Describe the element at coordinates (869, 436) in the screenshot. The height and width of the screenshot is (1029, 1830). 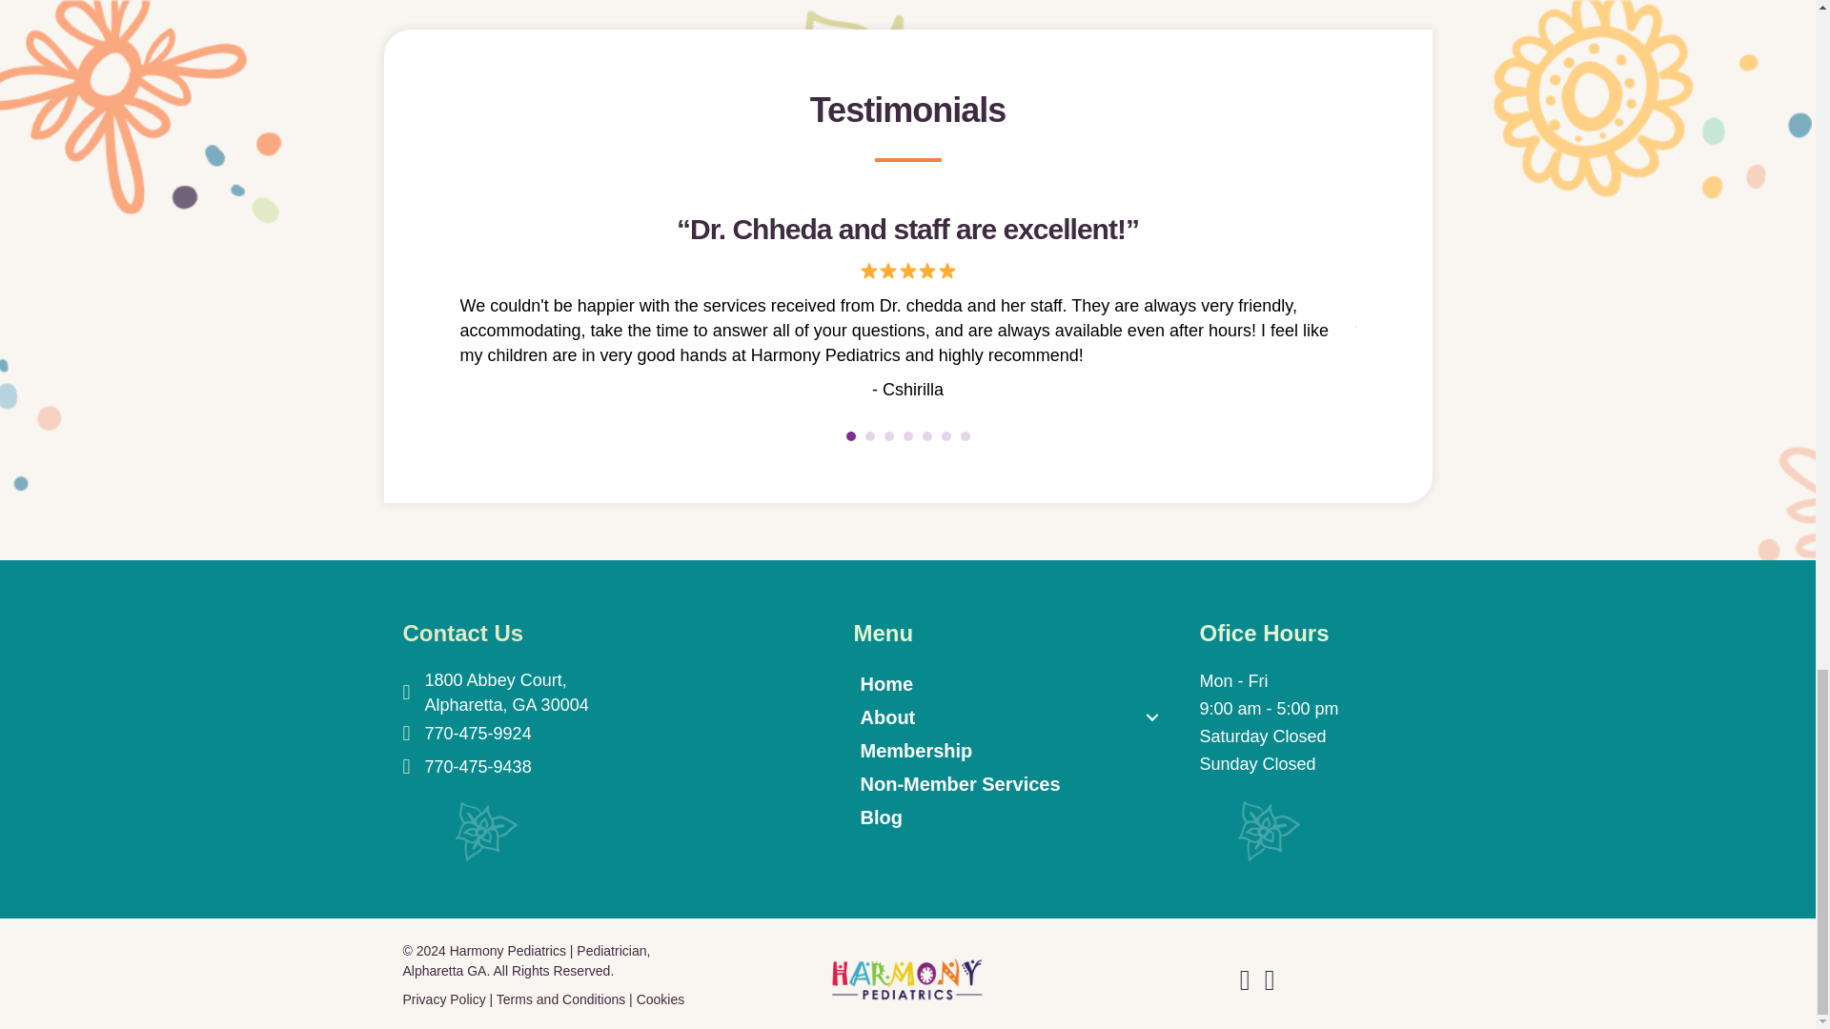
I see `2` at that location.